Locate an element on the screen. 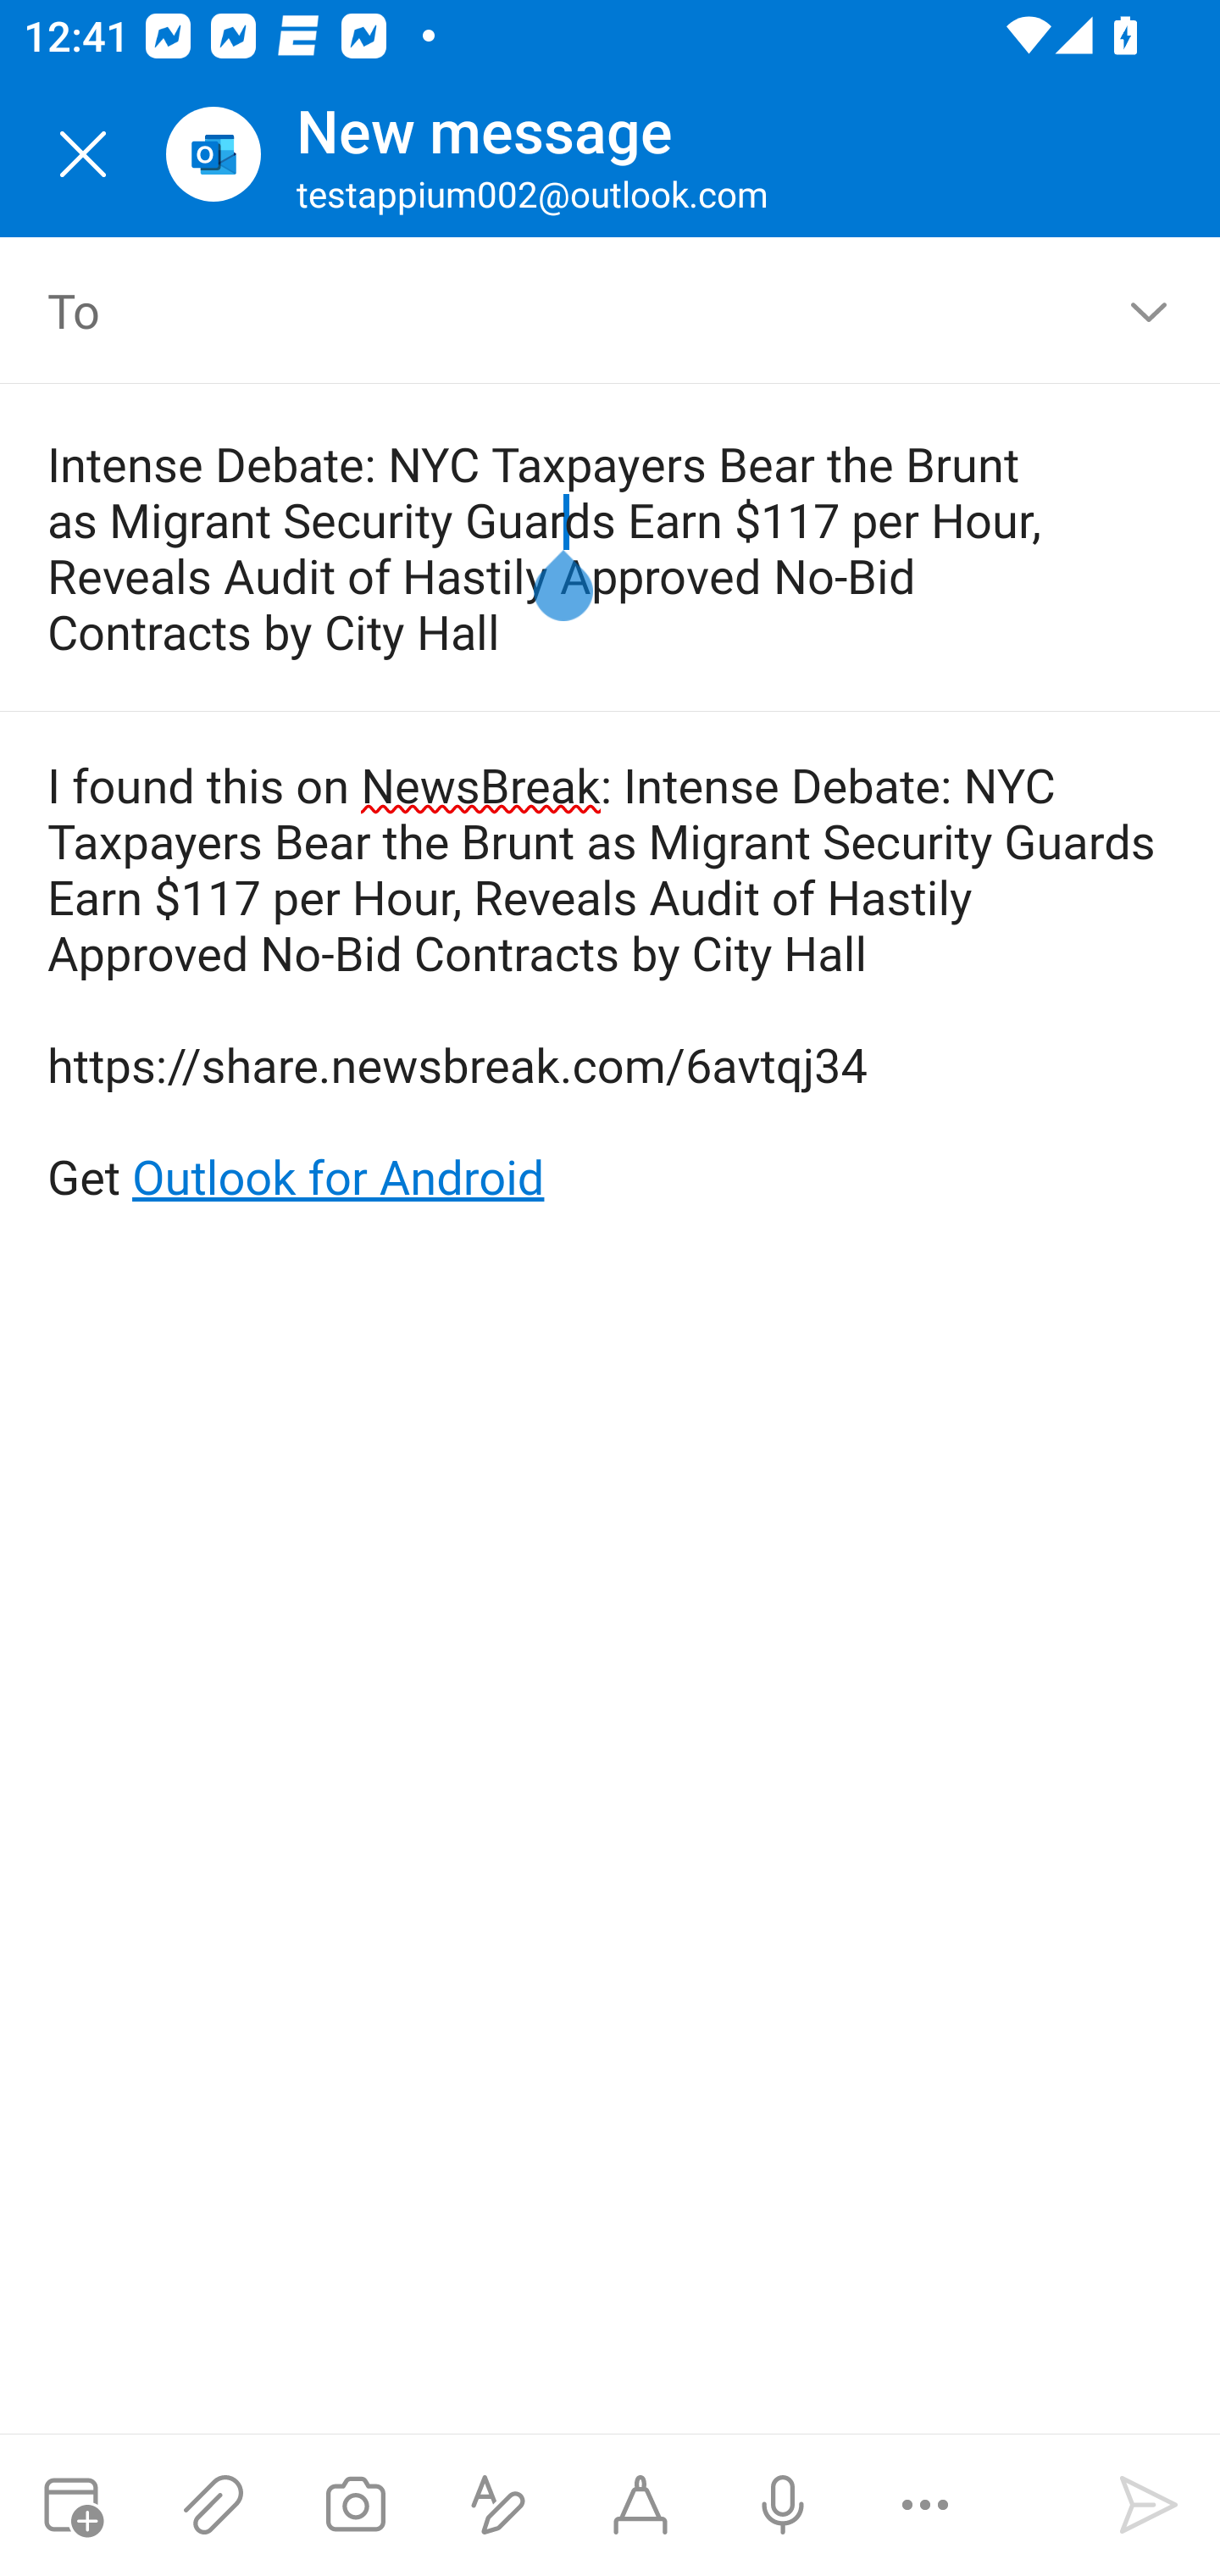 The width and height of the screenshot is (1220, 2576). Send is located at coordinates (1149, 2505).